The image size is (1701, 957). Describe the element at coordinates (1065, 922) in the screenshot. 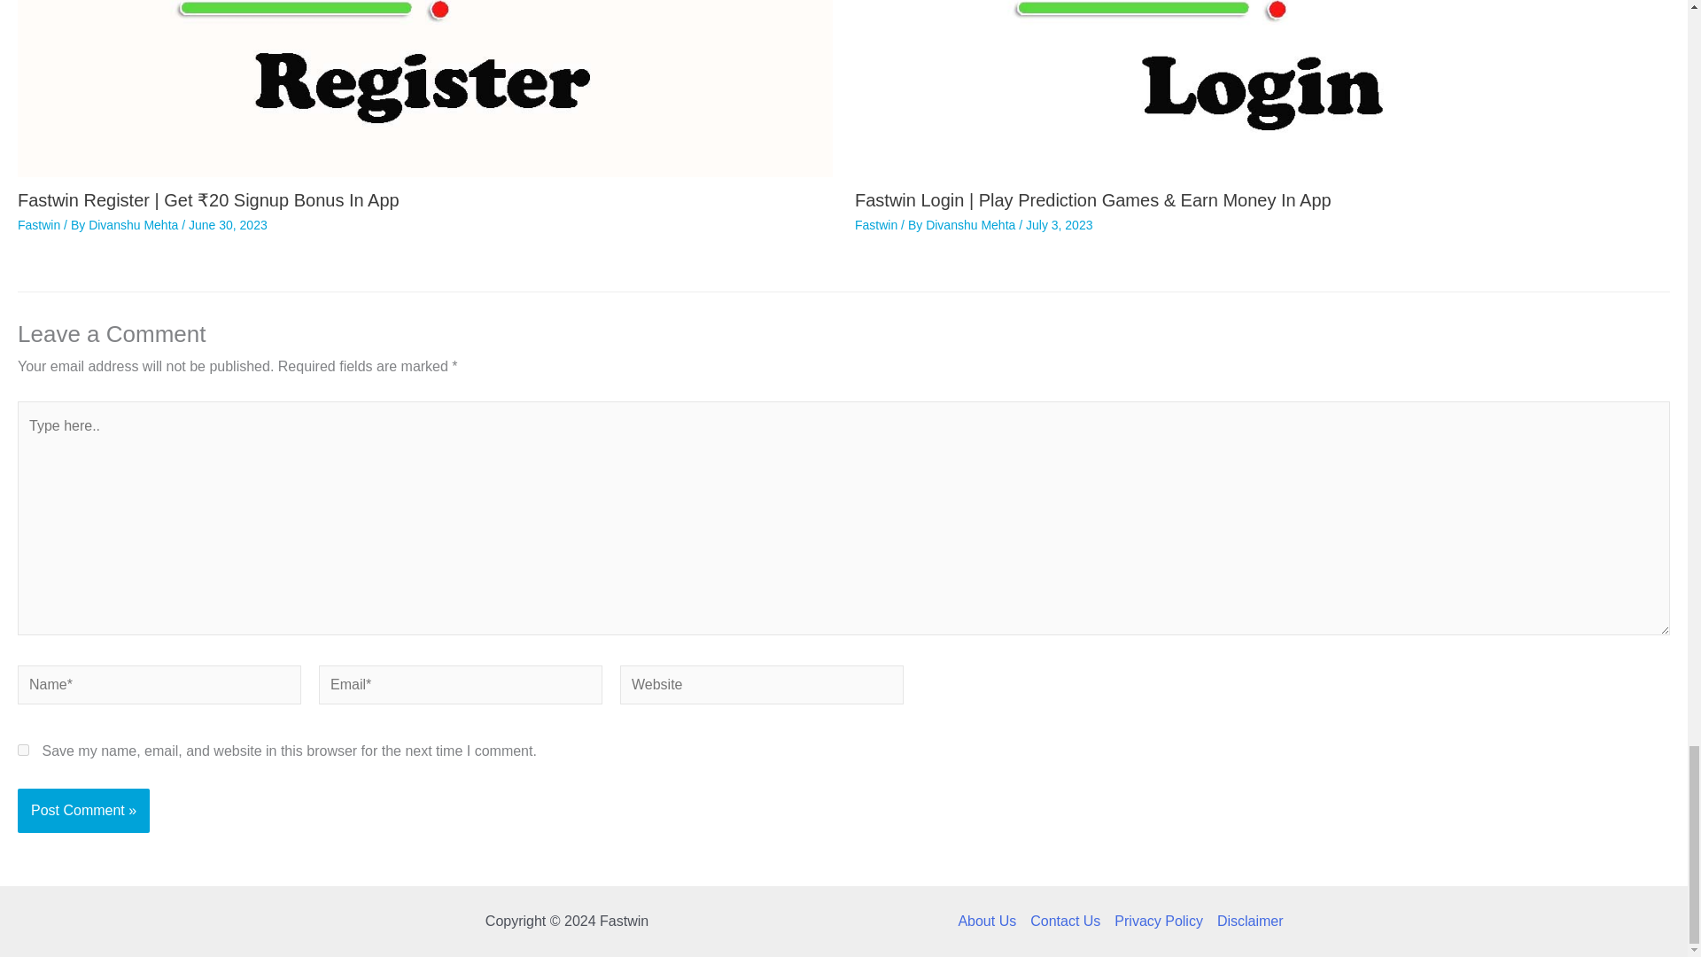

I see `Contact Us` at that location.